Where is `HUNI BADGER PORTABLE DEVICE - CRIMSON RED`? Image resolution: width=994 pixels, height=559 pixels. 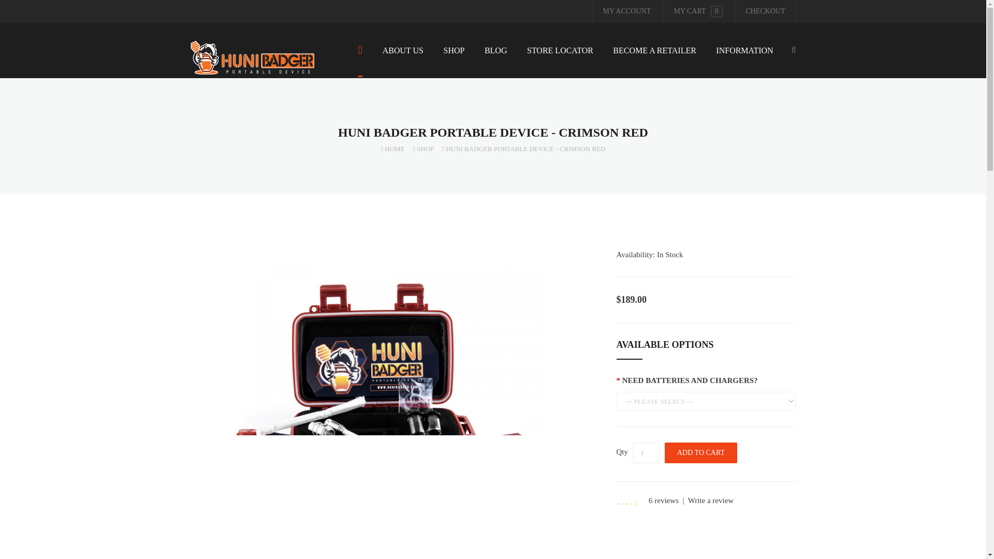
HUNI BADGER PORTABLE DEVICE - CRIMSON RED is located at coordinates (524, 148).